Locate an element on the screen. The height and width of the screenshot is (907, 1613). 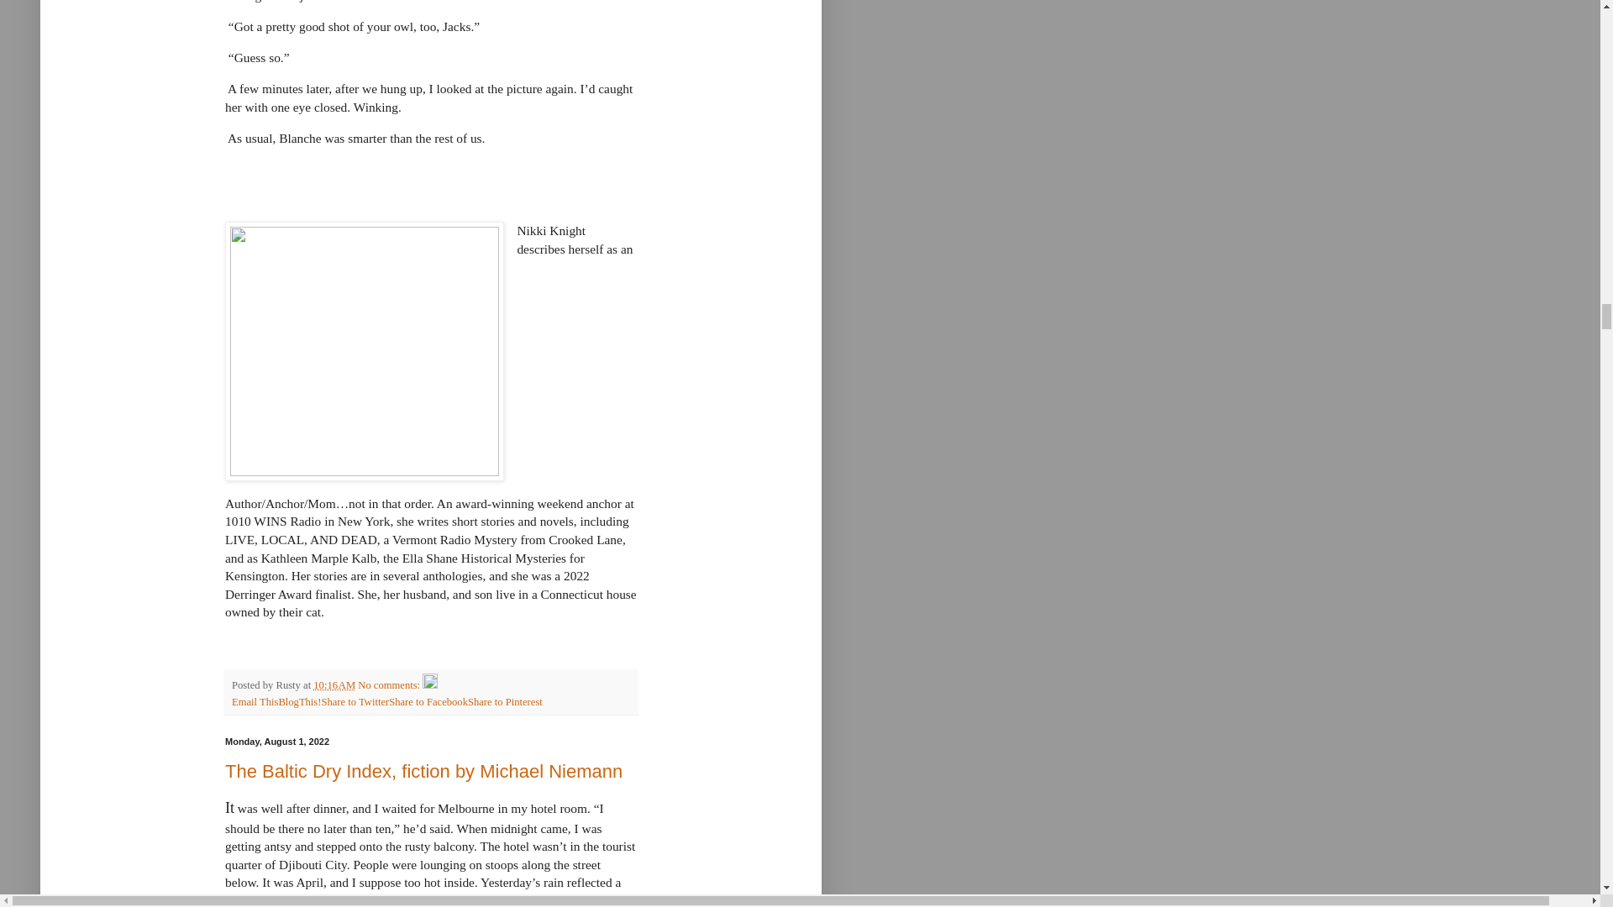
Email This is located at coordinates (255, 702).